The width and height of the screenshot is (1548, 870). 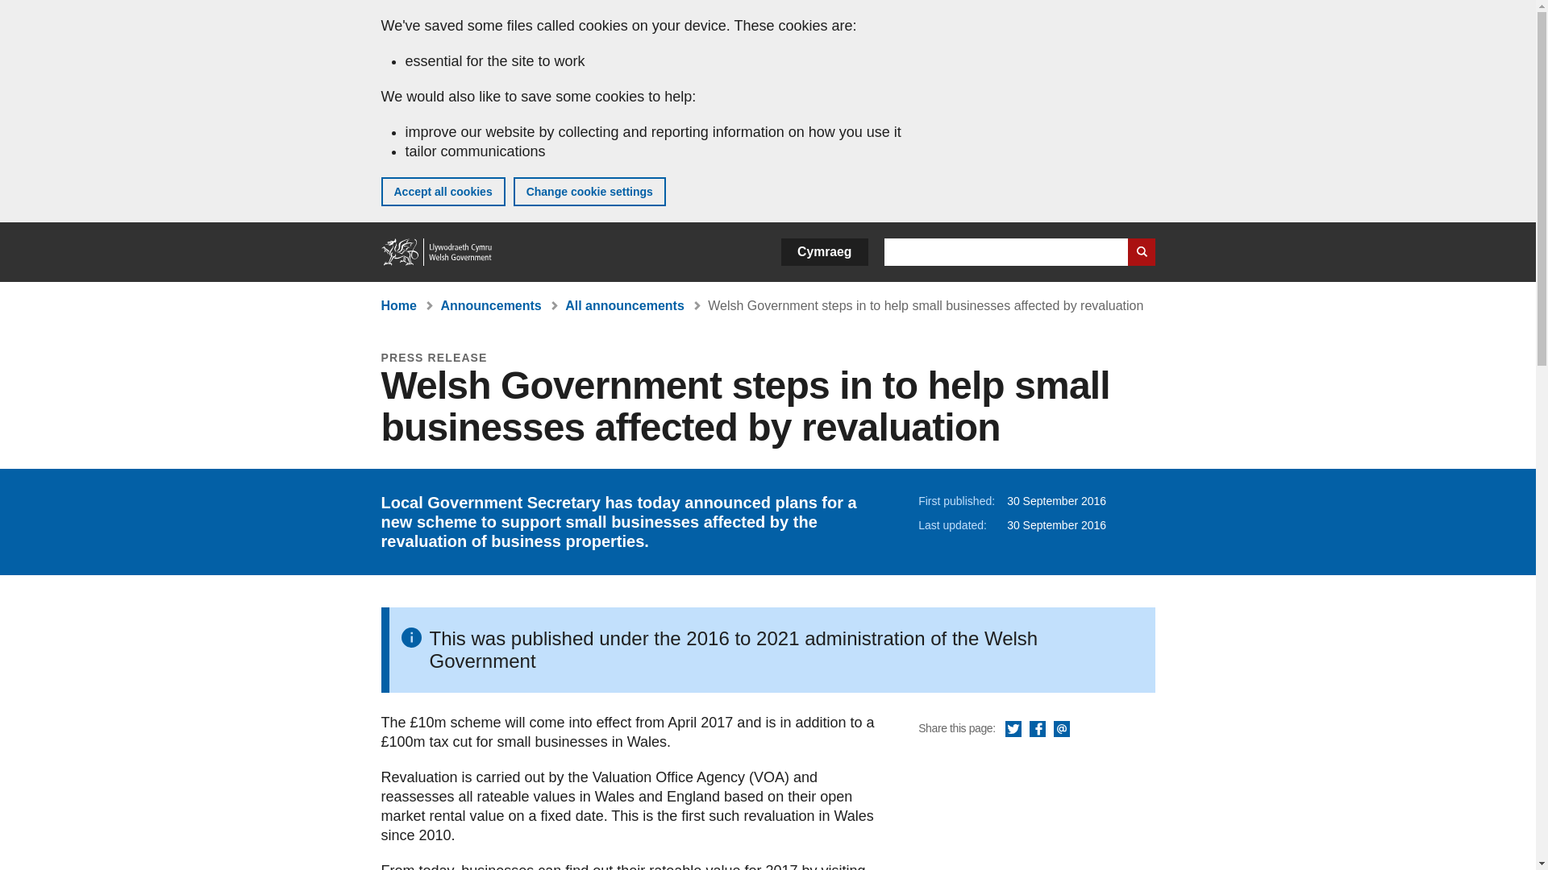 I want to click on Welsh Government, so click(x=437, y=251).